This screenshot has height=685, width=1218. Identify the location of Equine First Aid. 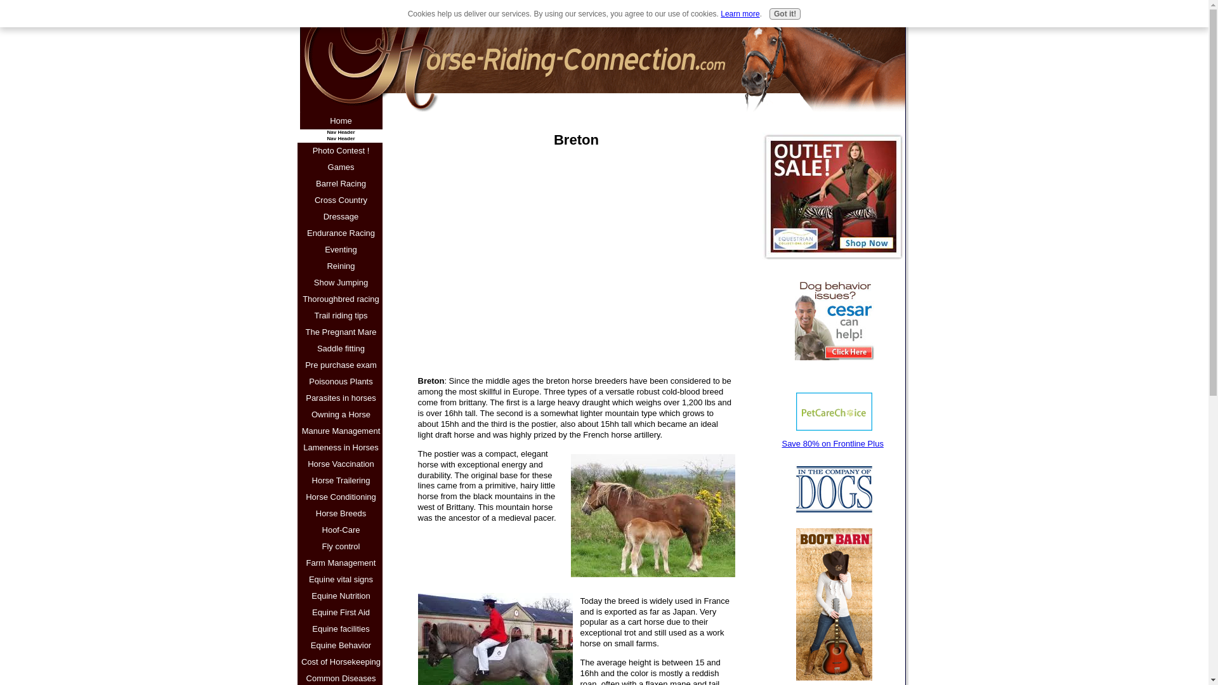
(341, 612).